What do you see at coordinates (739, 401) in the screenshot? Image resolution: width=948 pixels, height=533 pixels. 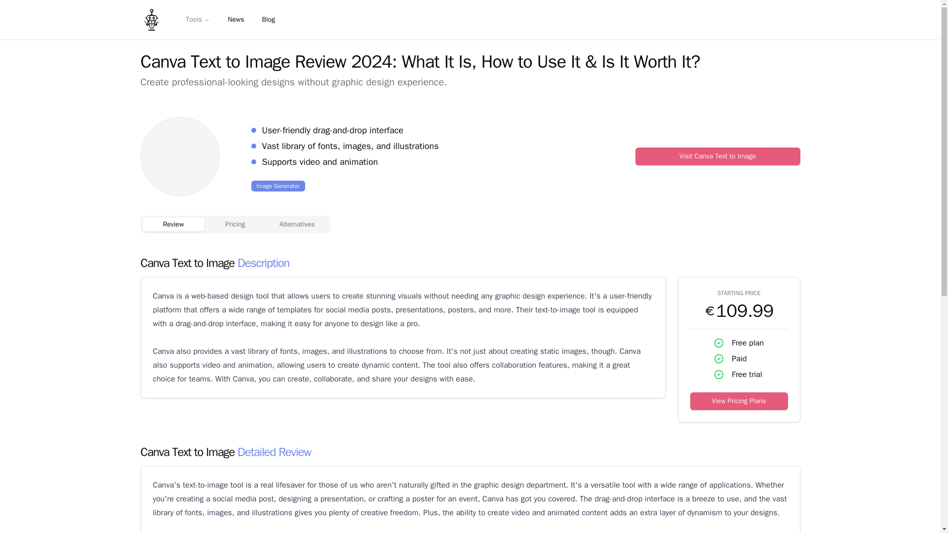 I see `View Pricing Plans` at bounding box center [739, 401].